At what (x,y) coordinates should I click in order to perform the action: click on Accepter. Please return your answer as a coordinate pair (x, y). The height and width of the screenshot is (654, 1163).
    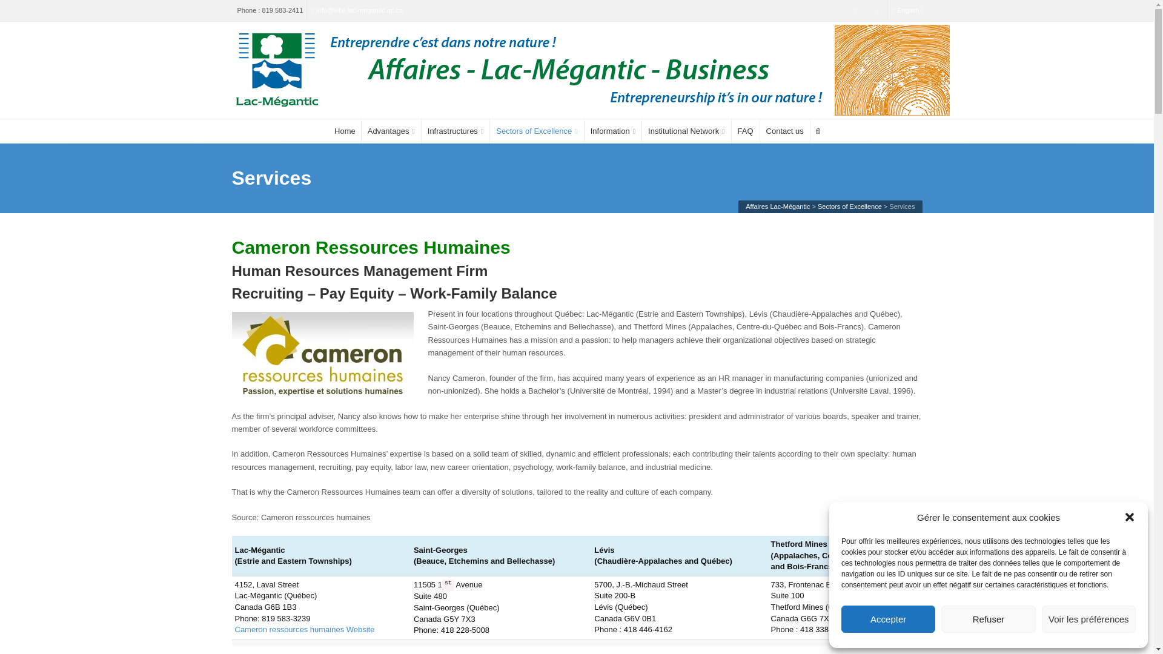
    Looking at the image, I should click on (888, 619).